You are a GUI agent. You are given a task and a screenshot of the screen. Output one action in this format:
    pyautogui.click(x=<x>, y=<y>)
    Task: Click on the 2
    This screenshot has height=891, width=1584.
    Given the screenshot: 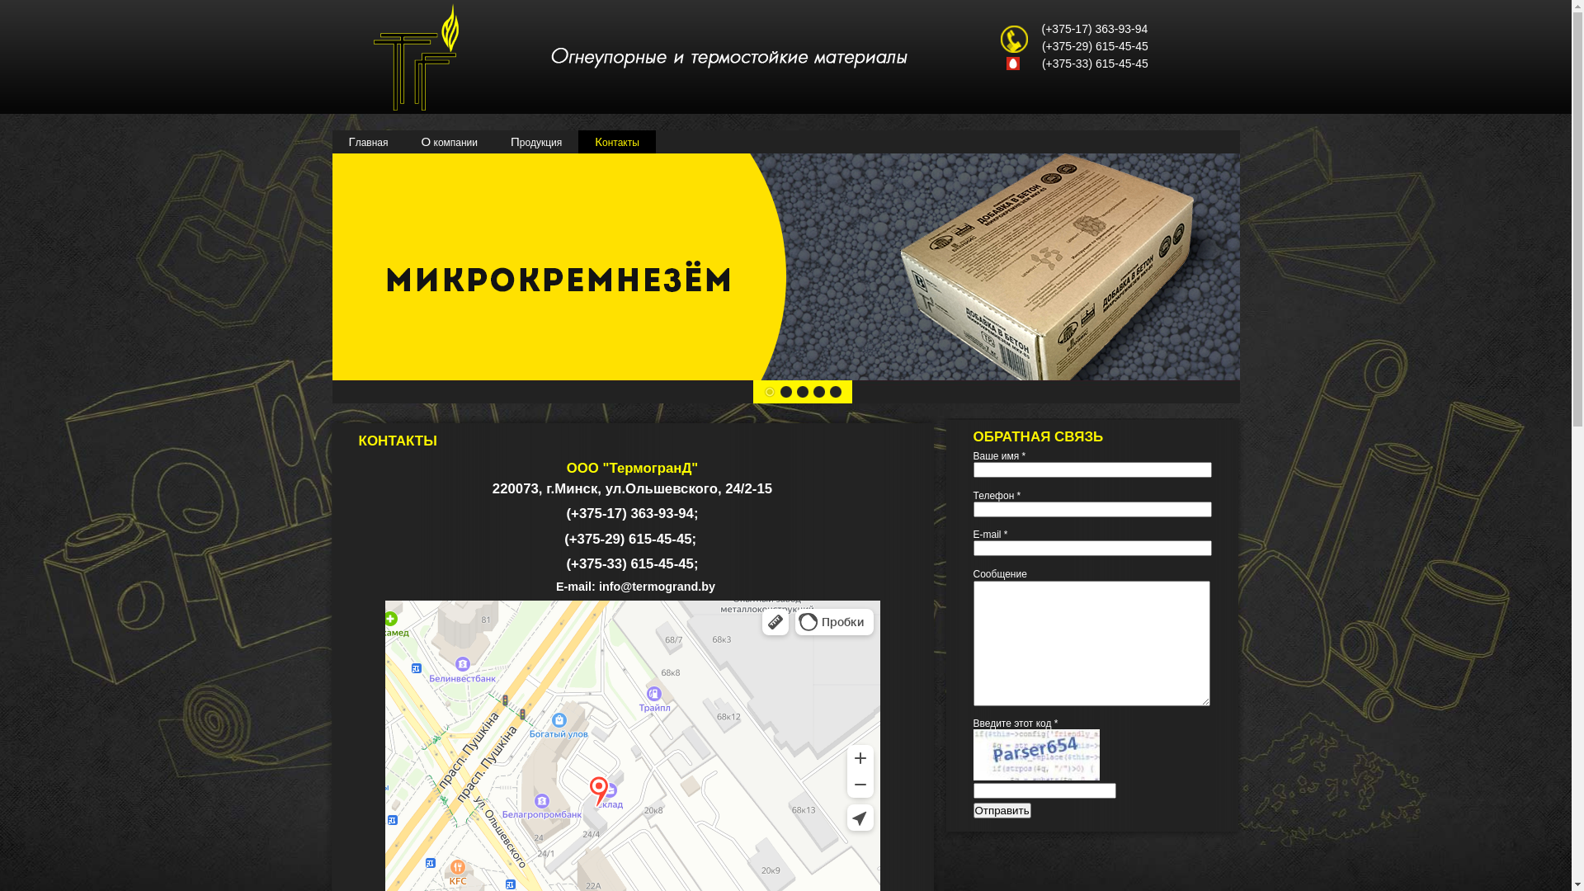 What is the action you would take?
    pyautogui.click(x=785, y=392)
    